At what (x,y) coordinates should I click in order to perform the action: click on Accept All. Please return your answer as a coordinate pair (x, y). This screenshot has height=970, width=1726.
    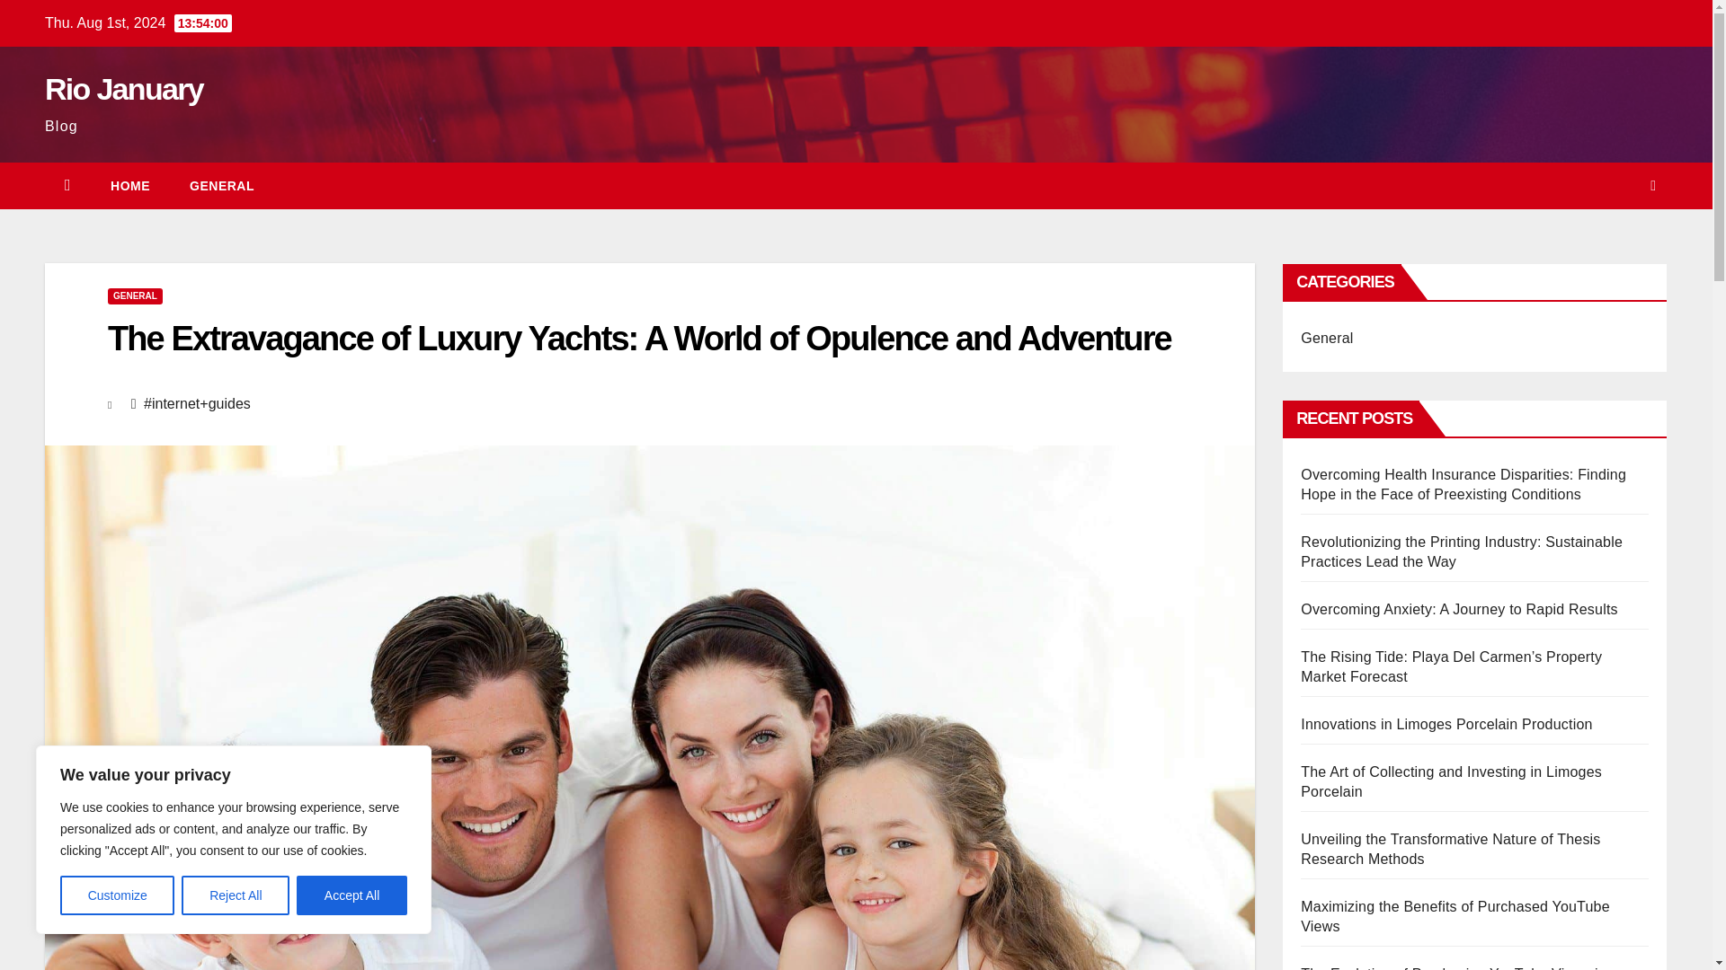
    Looking at the image, I should click on (352, 895).